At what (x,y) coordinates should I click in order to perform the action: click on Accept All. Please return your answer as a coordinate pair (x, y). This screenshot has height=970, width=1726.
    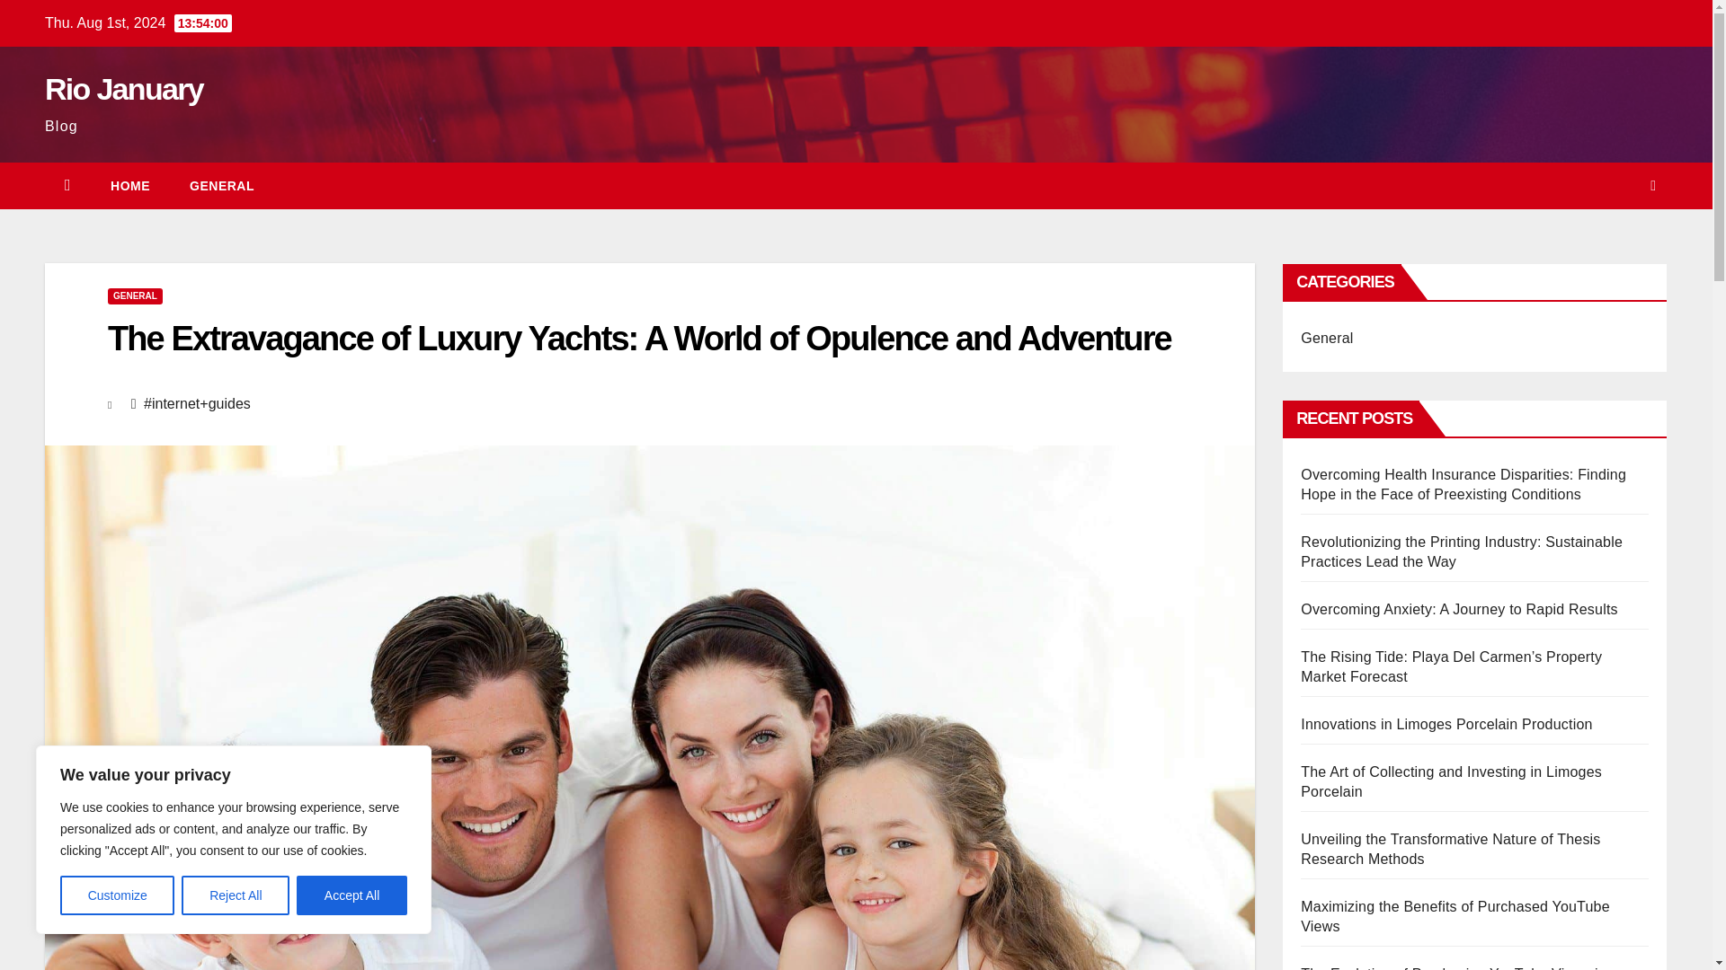
    Looking at the image, I should click on (352, 895).